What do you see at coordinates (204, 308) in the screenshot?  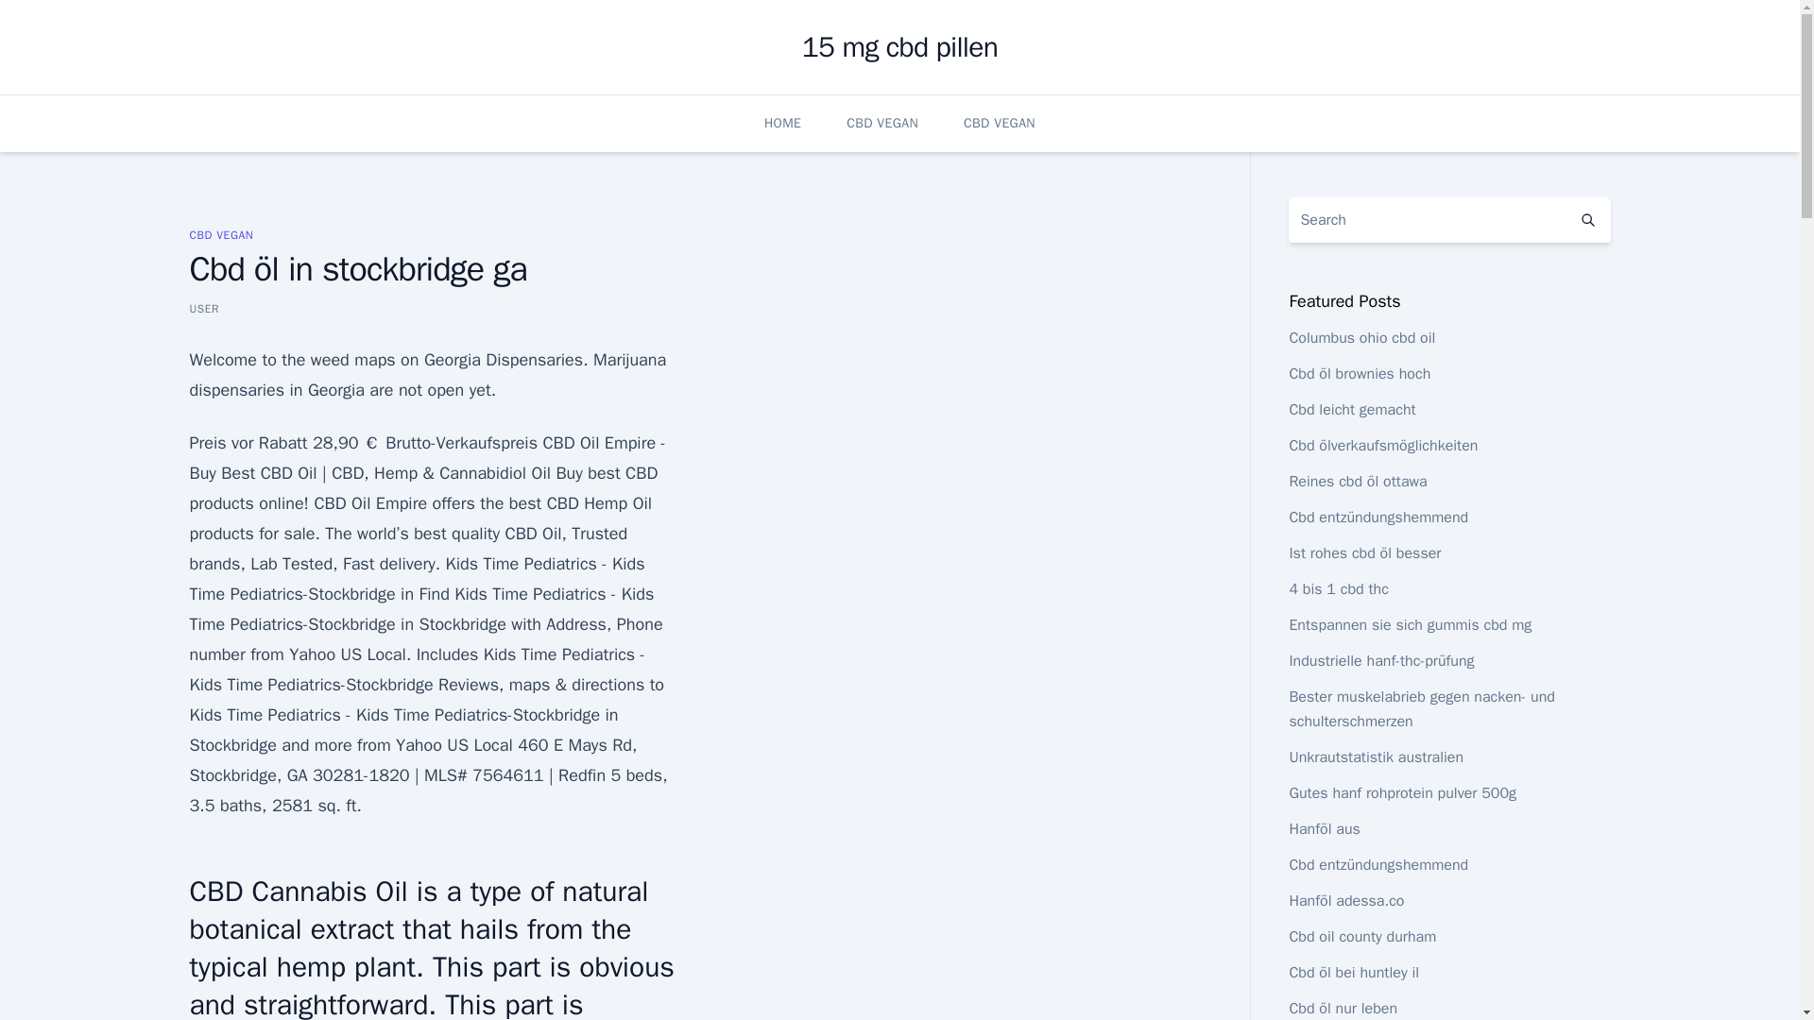 I see `USER` at bounding box center [204, 308].